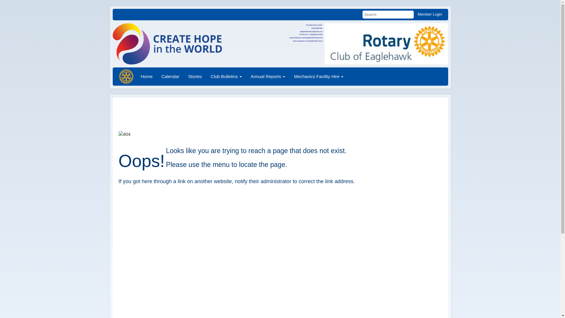 This screenshot has width=565, height=318. Describe the element at coordinates (430, 14) in the screenshot. I see `Member Login` at that location.